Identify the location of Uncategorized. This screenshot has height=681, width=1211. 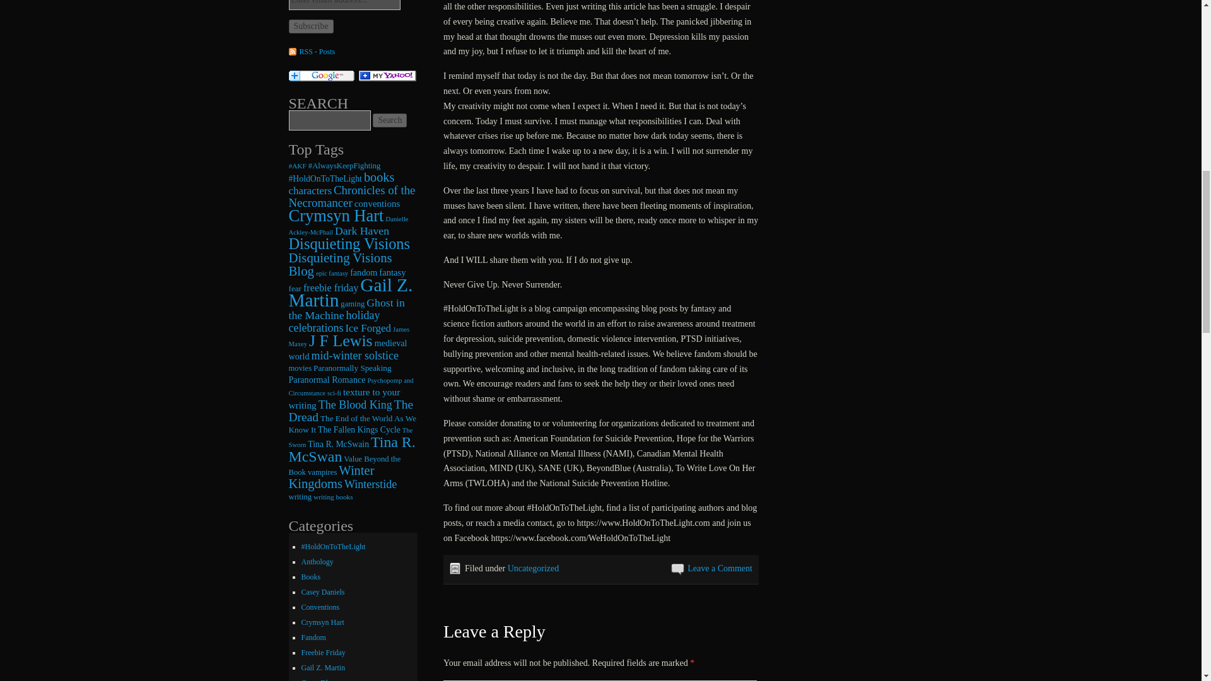
(534, 569).